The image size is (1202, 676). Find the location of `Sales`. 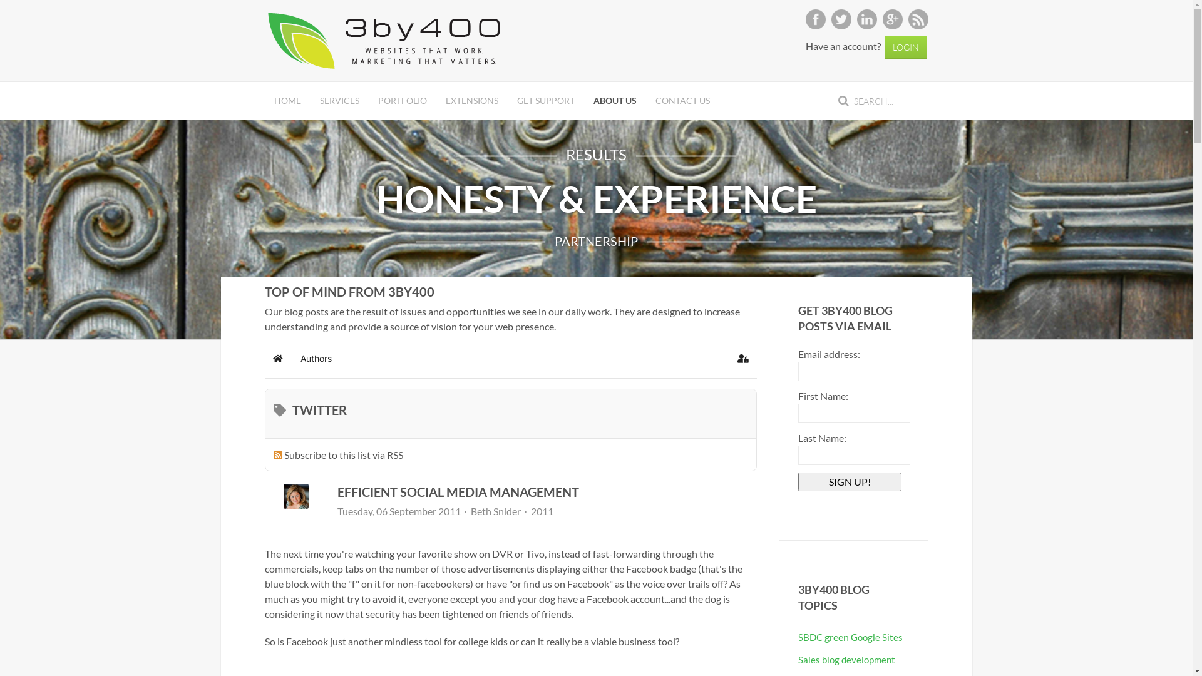

Sales is located at coordinates (809, 660).